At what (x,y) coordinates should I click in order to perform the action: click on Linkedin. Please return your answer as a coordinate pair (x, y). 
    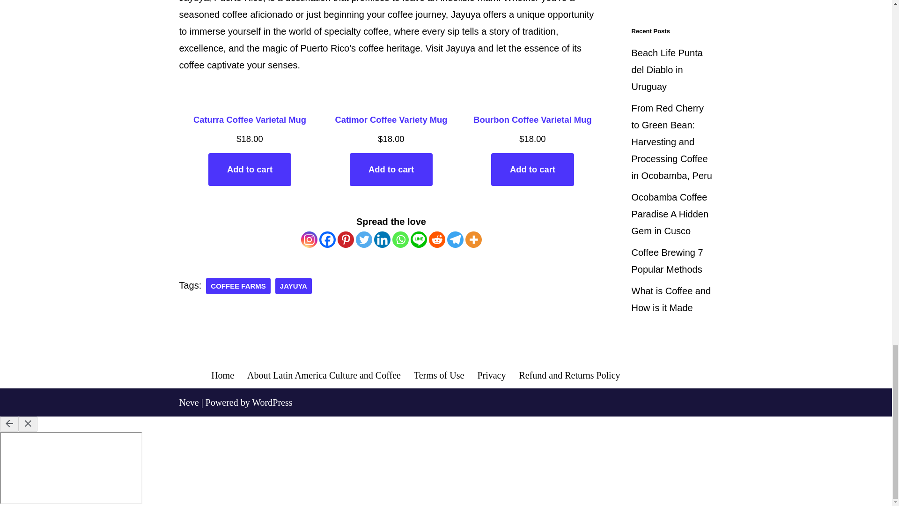
    Looking at the image, I should click on (382, 239).